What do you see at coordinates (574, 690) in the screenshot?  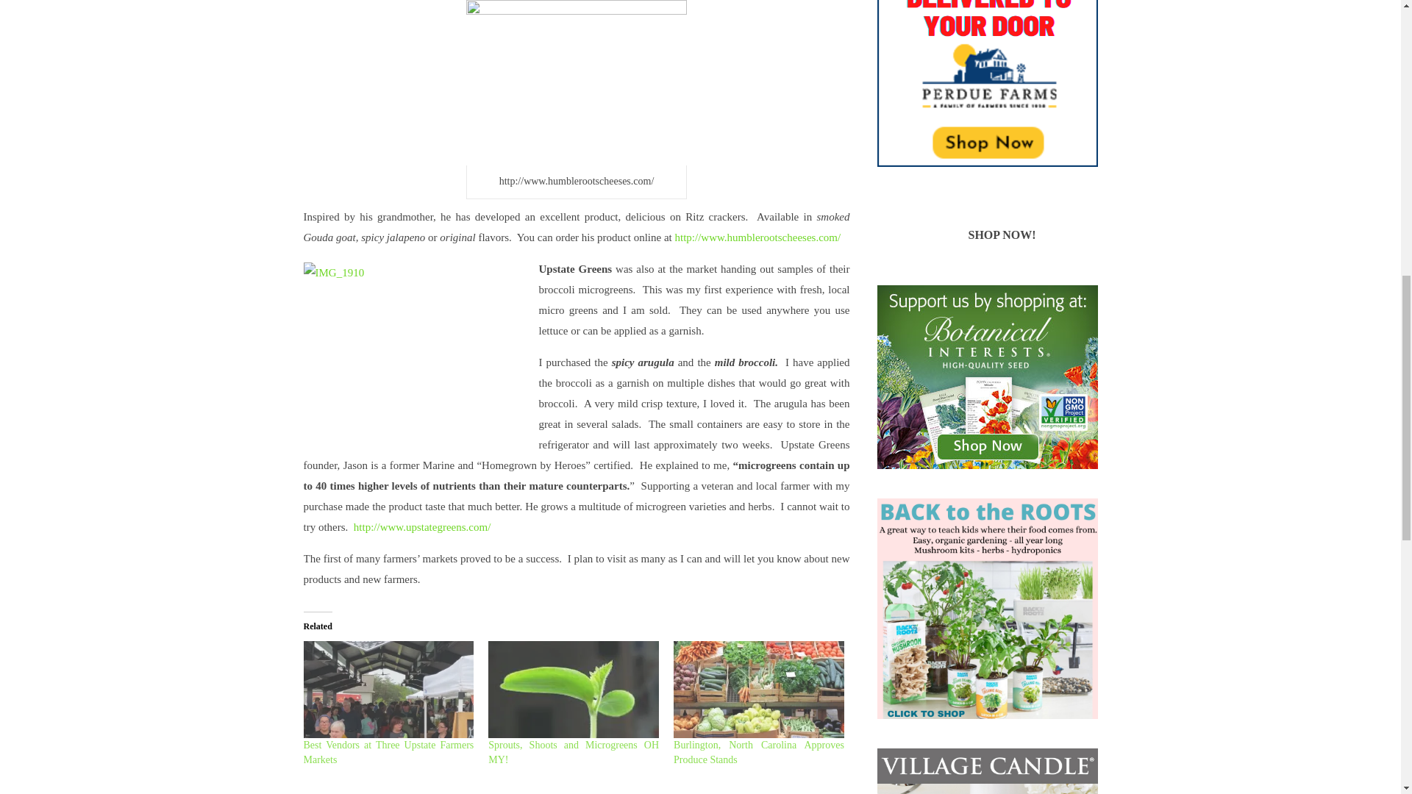 I see `Sprouts, Shoots and Microgreens OH MY!` at bounding box center [574, 690].